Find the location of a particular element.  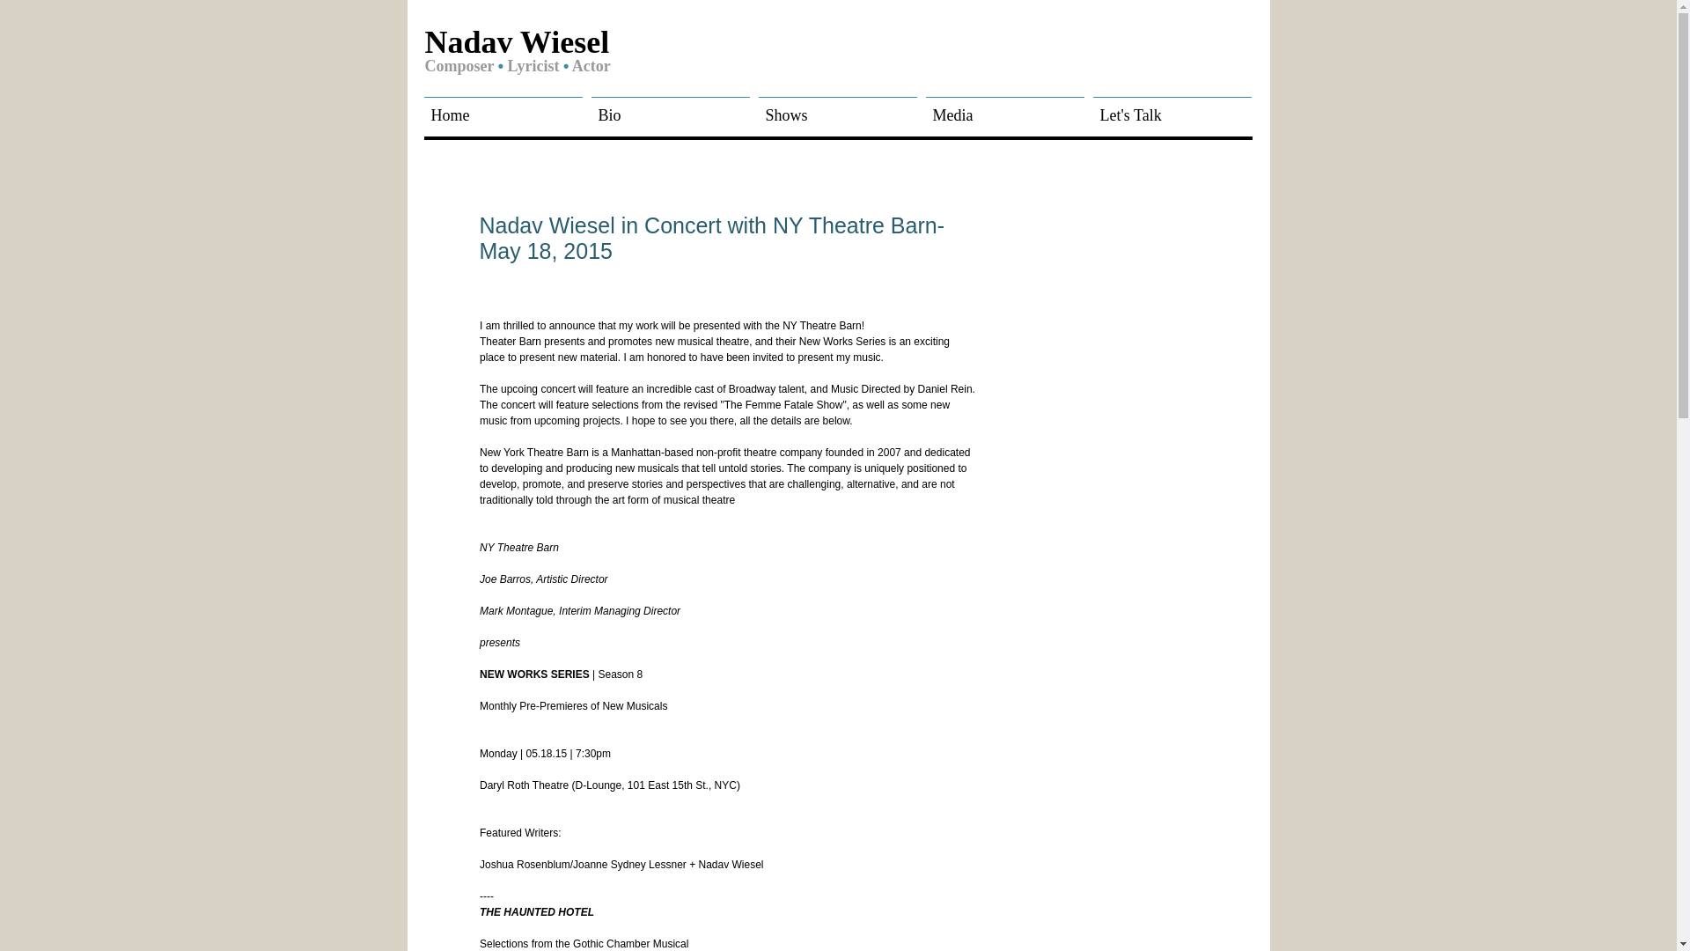

Home is located at coordinates (503, 107).